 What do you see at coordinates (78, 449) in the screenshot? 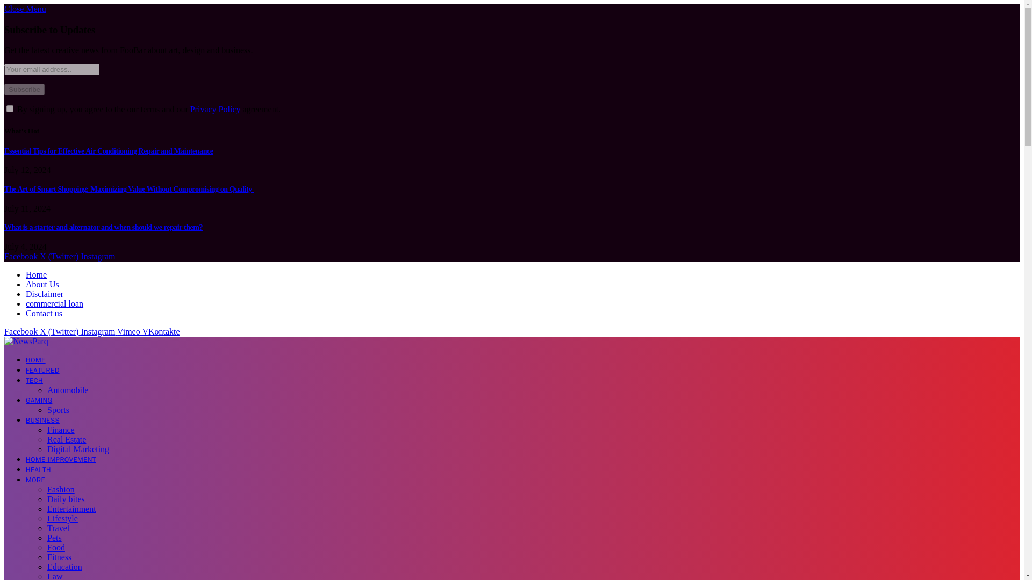
I see `Digital Marketing` at bounding box center [78, 449].